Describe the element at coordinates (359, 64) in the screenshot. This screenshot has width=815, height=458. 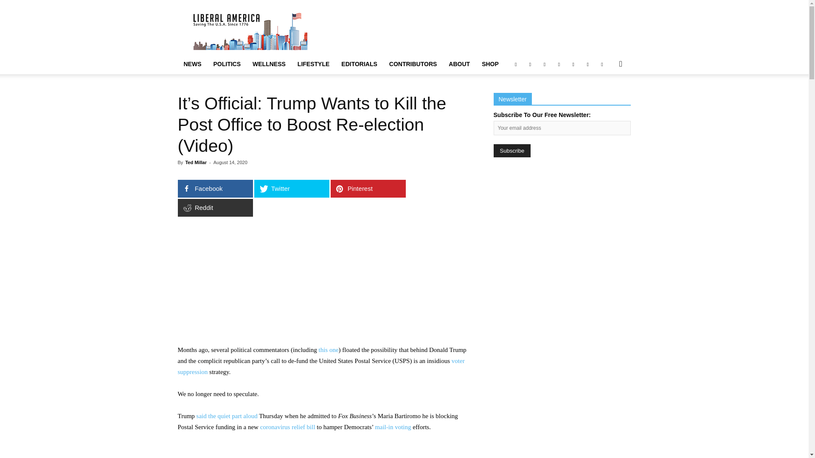
I see `EDITORIALS` at that location.